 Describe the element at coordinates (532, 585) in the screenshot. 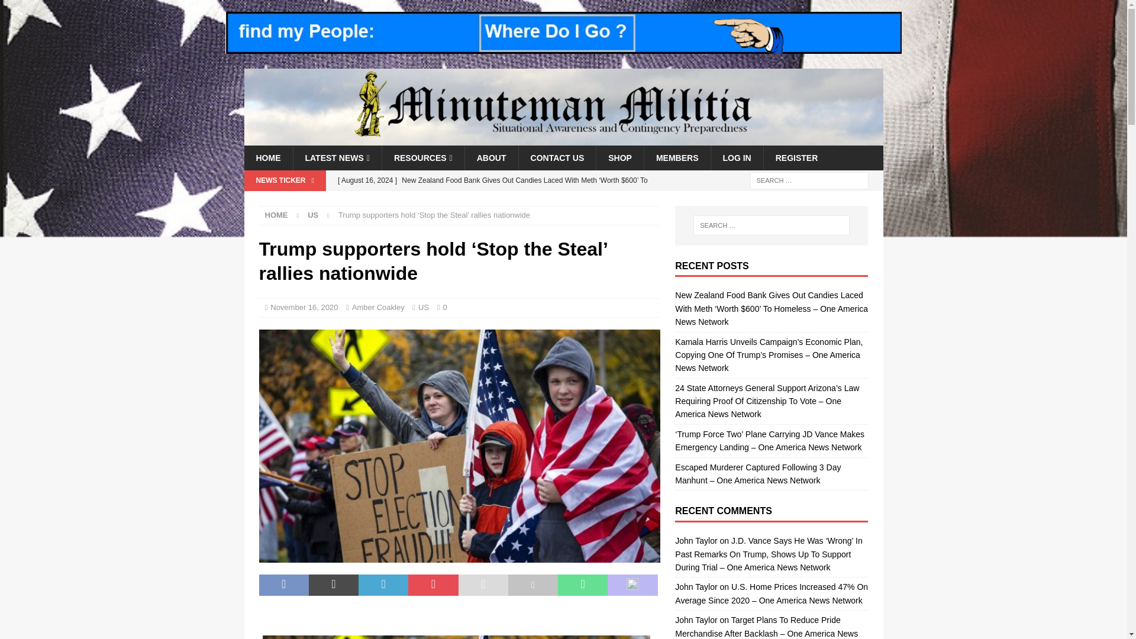

I see `Print this article` at that location.